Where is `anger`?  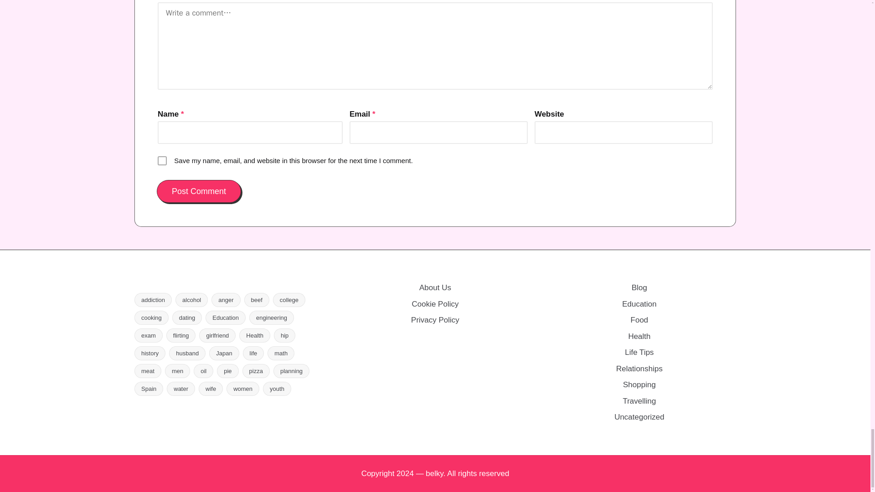 anger is located at coordinates (226, 300).